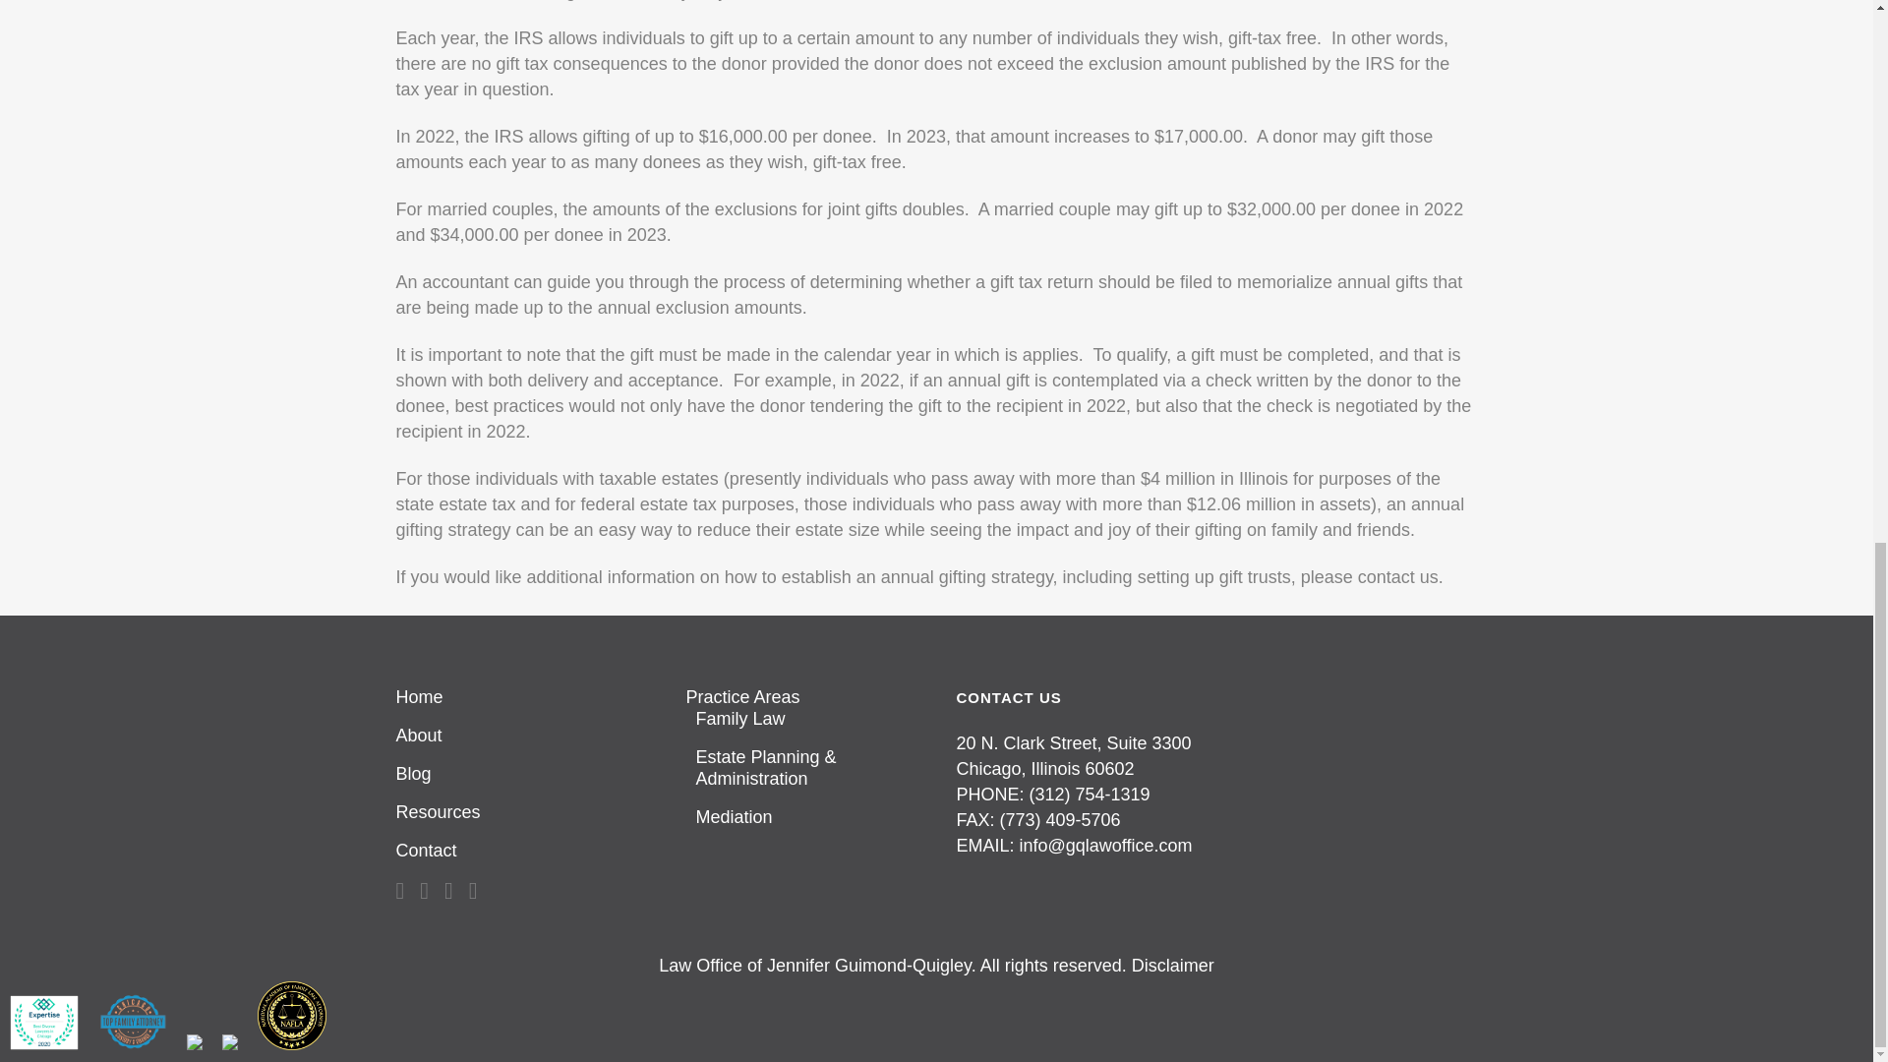 The image size is (1888, 1062). Describe the element at coordinates (523, 736) in the screenshot. I see `About` at that location.